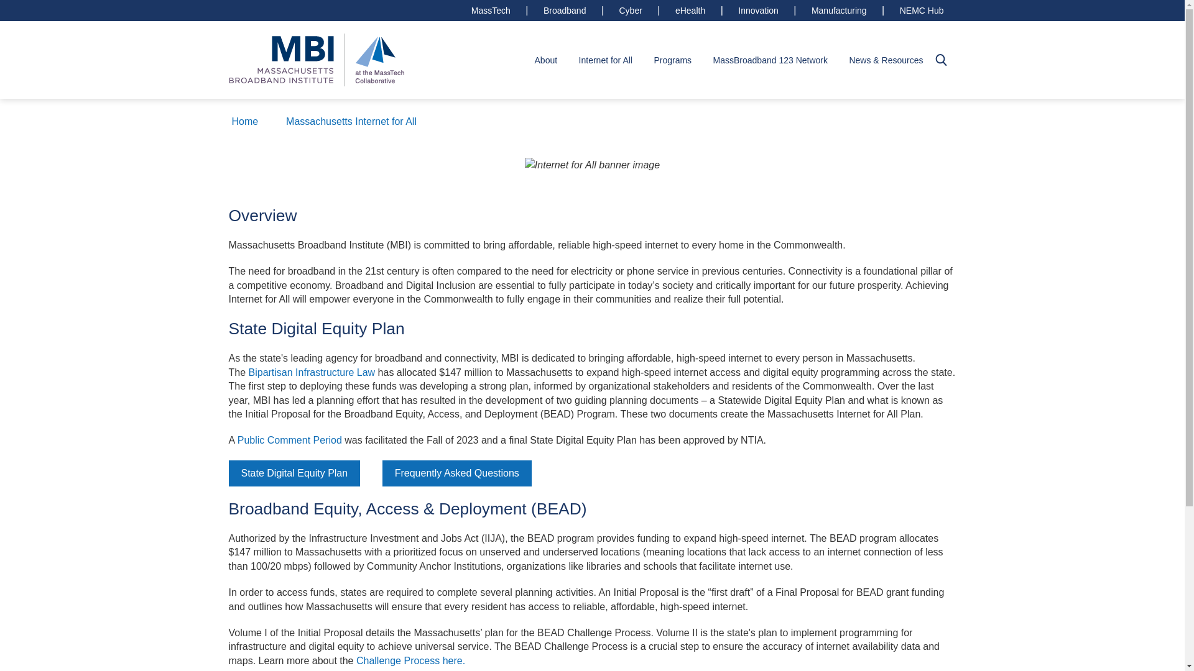  What do you see at coordinates (606, 60) in the screenshot?
I see `Internet for All` at bounding box center [606, 60].